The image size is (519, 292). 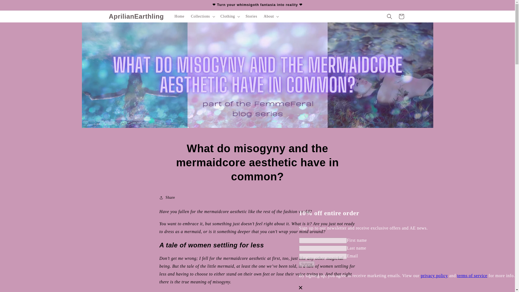 What do you see at coordinates (179, 16) in the screenshot?
I see `Home` at bounding box center [179, 16].